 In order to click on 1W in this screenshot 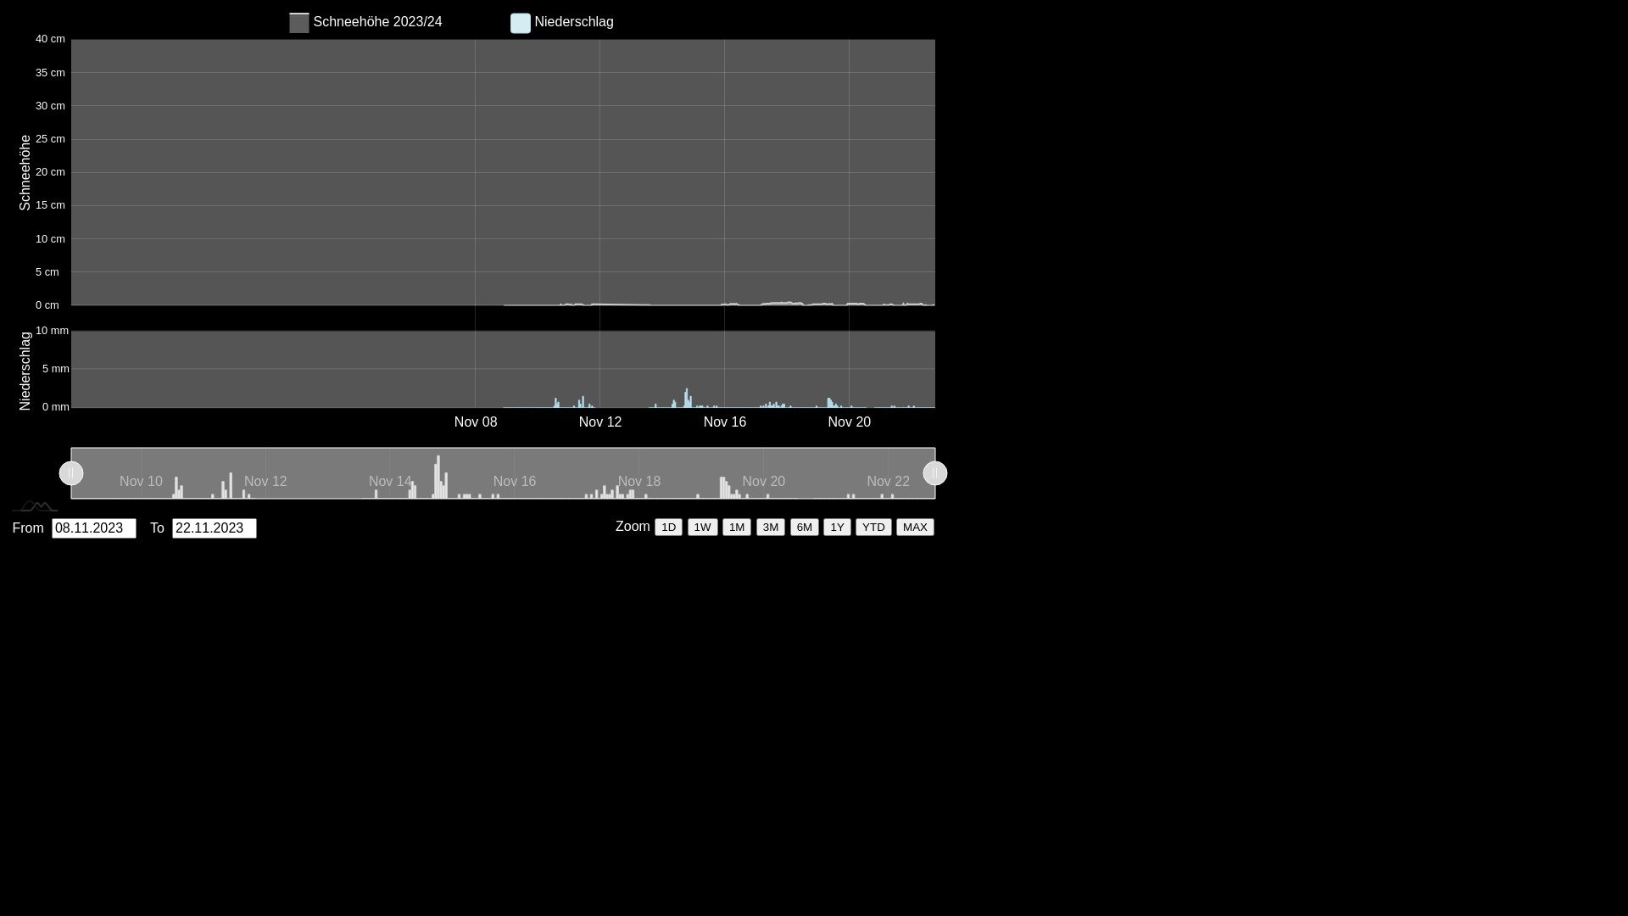, I will do `click(703, 528)`.